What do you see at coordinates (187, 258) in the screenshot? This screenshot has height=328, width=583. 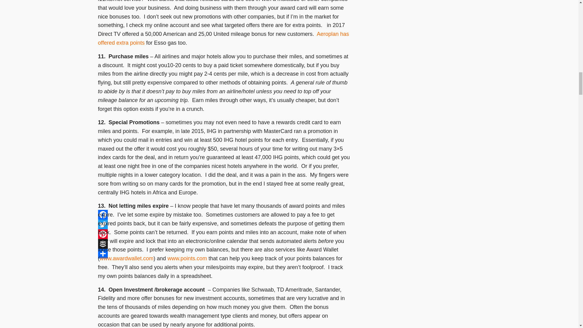 I see `www.points.com` at bounding box center [187, 258].